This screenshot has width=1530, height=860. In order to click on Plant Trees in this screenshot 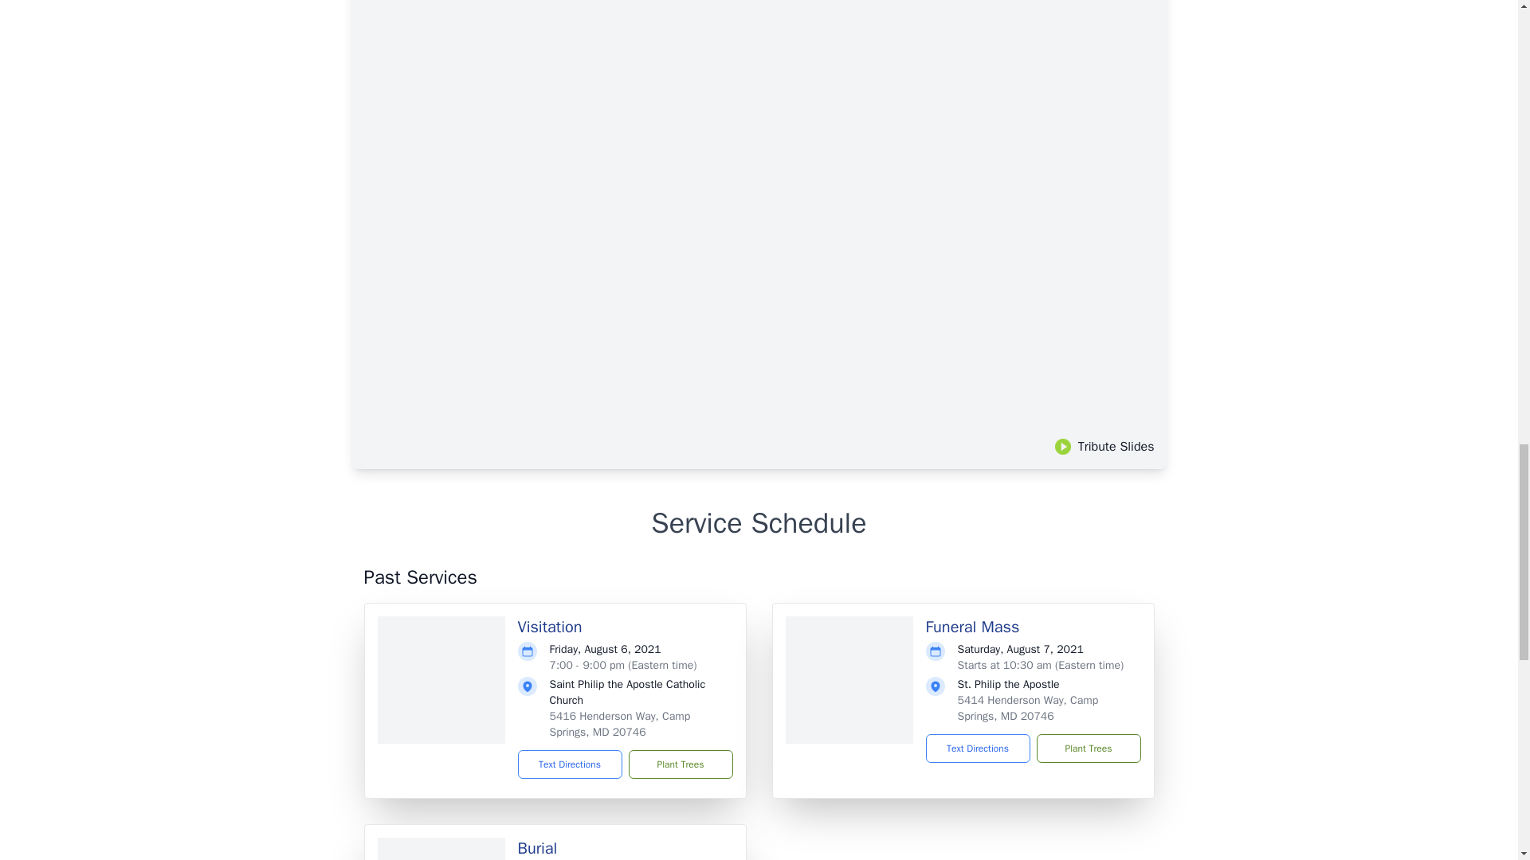, I will do `click(680, 764)`.